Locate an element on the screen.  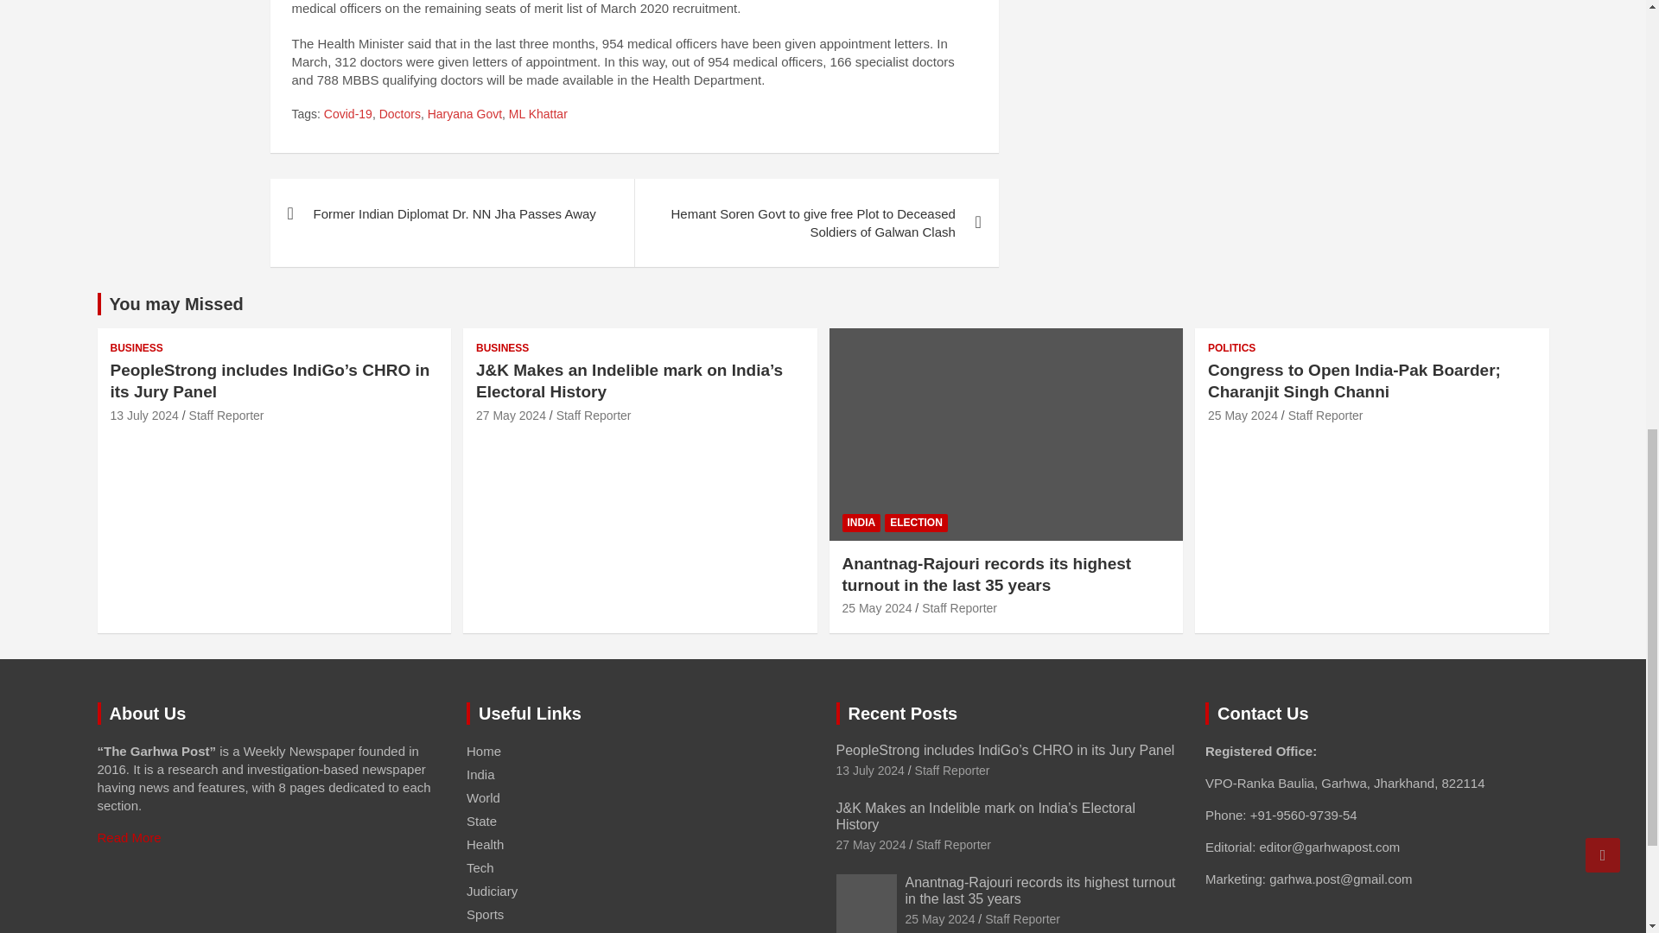
Covid-19 is located at coordinates (347, 114).